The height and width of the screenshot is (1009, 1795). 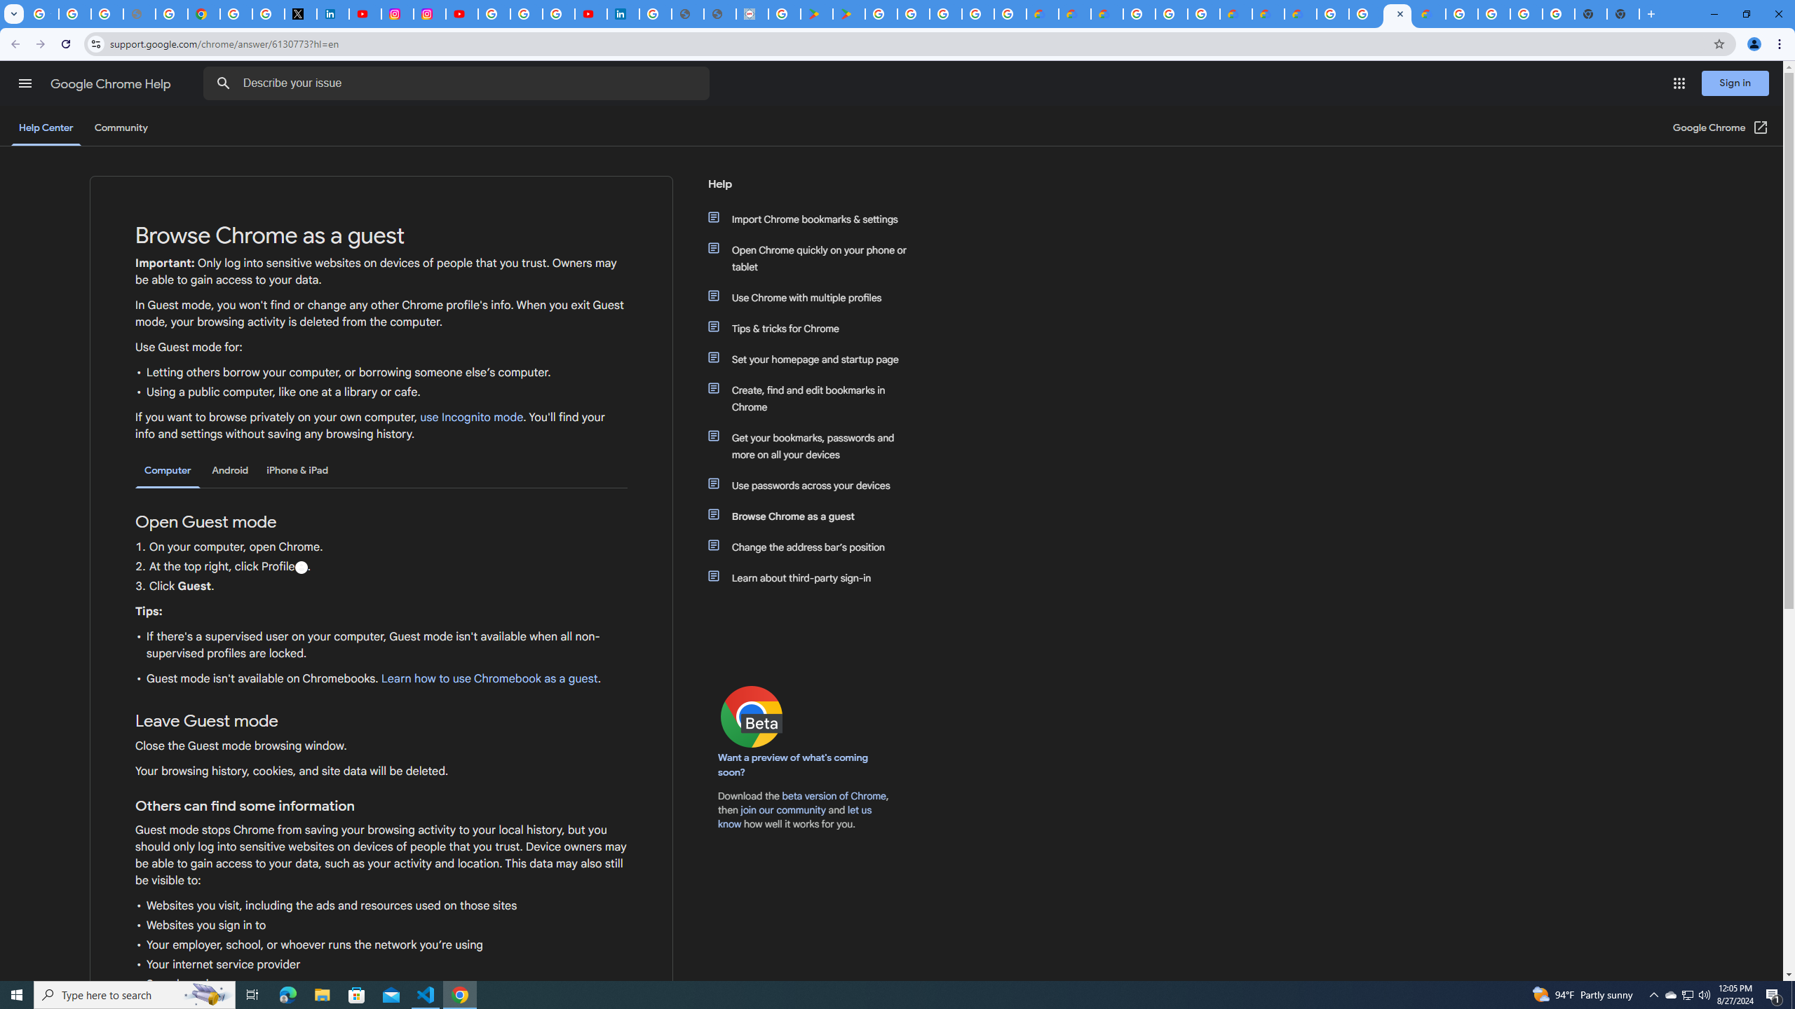 What do you see at coordinates (1010, 14) in the screenshot?
I see `Google Workspace - Specific Terms` at bounding box center [1010, 14].